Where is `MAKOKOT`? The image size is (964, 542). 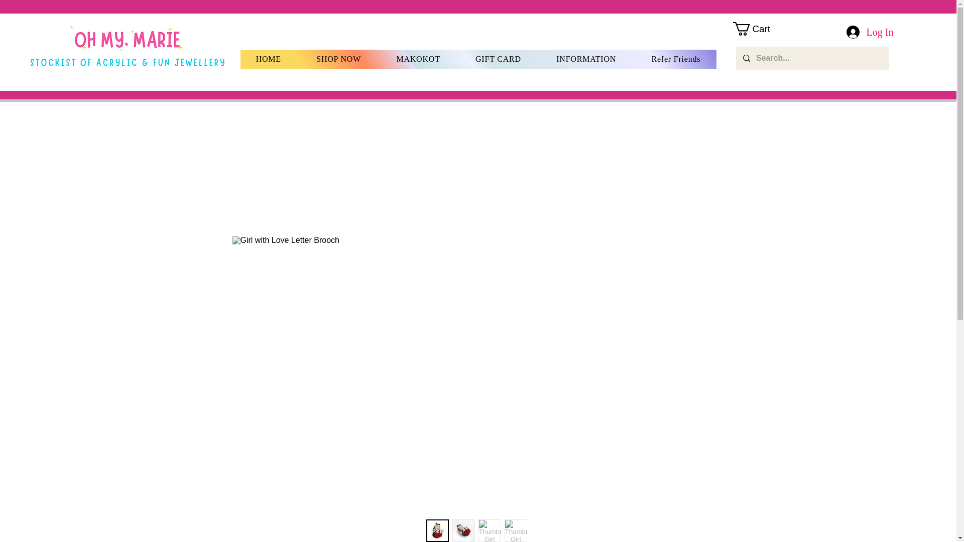
MAKOKOT is located at coordinates (418, 59).